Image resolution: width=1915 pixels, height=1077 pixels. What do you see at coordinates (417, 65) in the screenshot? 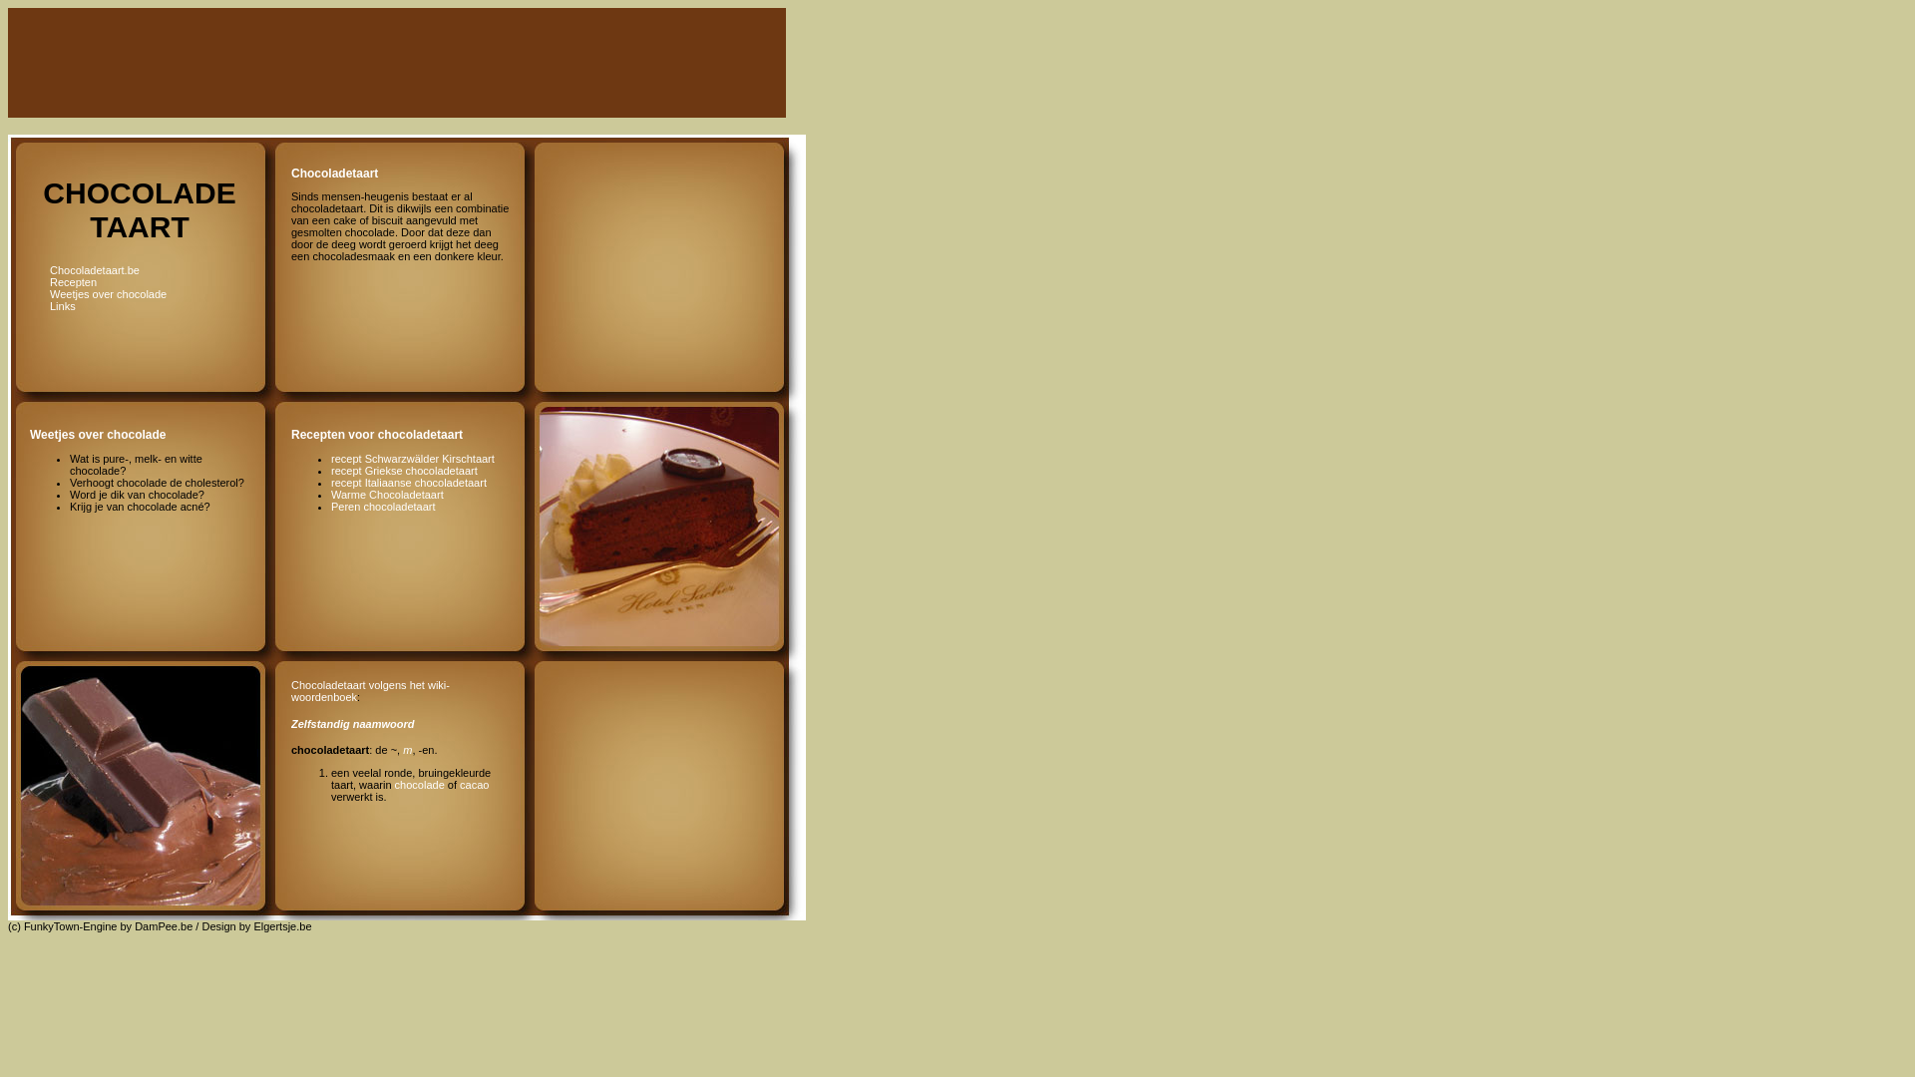
I see `Advertisement` at bounding box center [417, 65].